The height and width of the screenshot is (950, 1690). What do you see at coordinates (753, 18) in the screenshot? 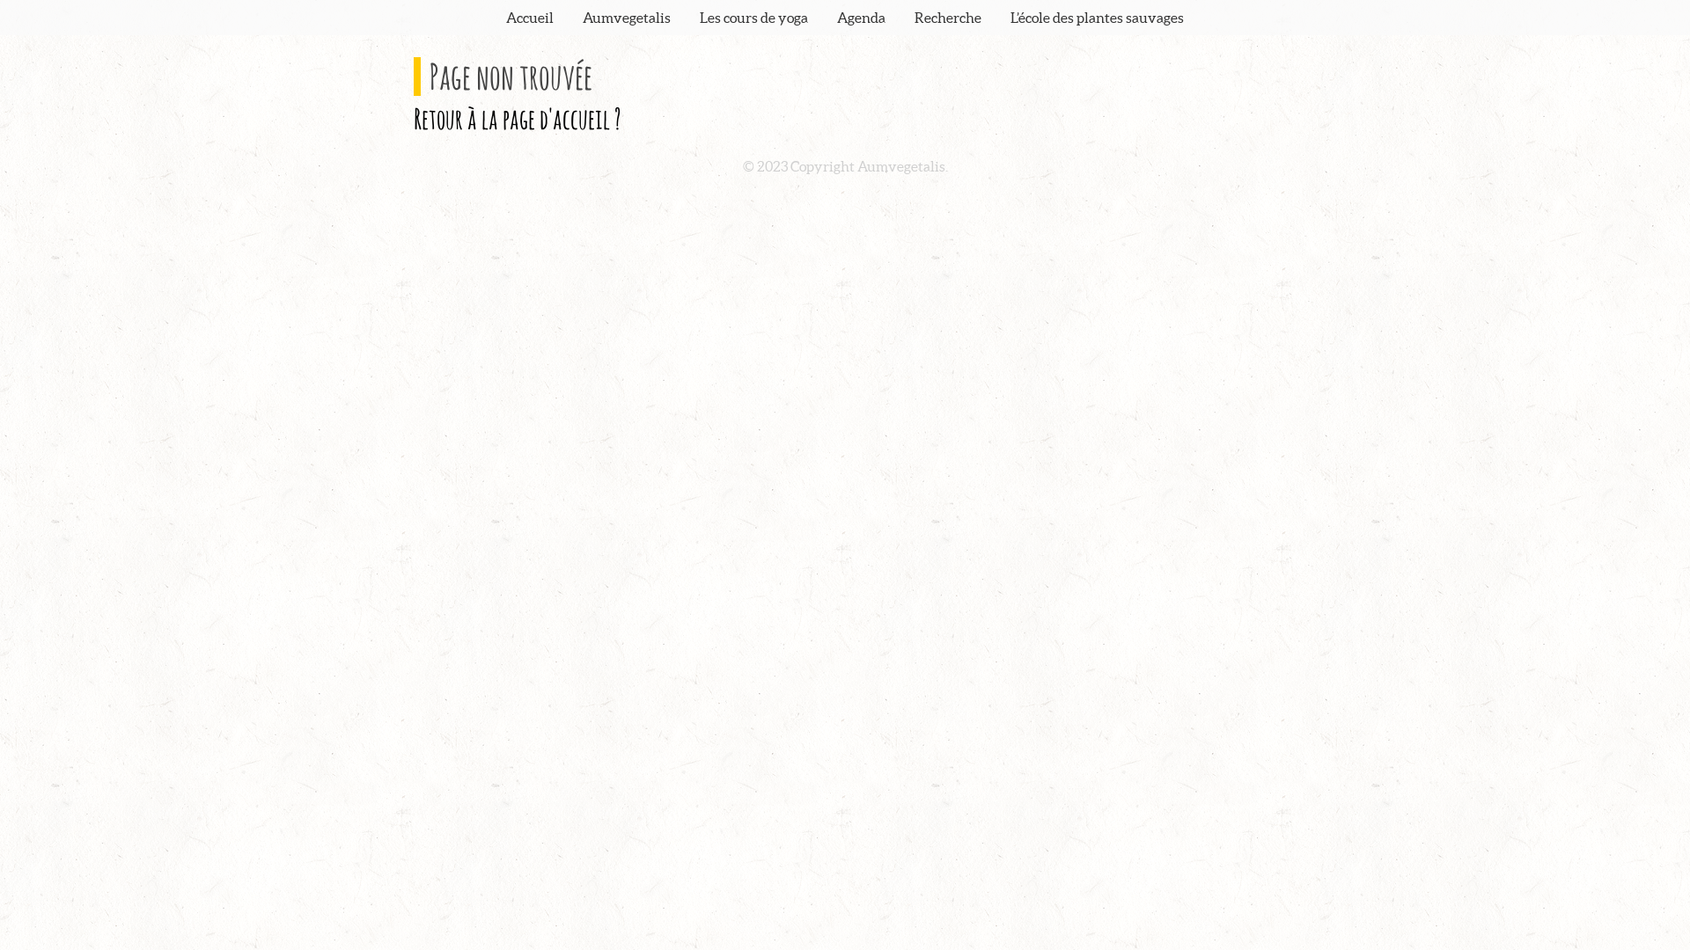
I see `Les cours de yoga` at bounding box center [753, 18].